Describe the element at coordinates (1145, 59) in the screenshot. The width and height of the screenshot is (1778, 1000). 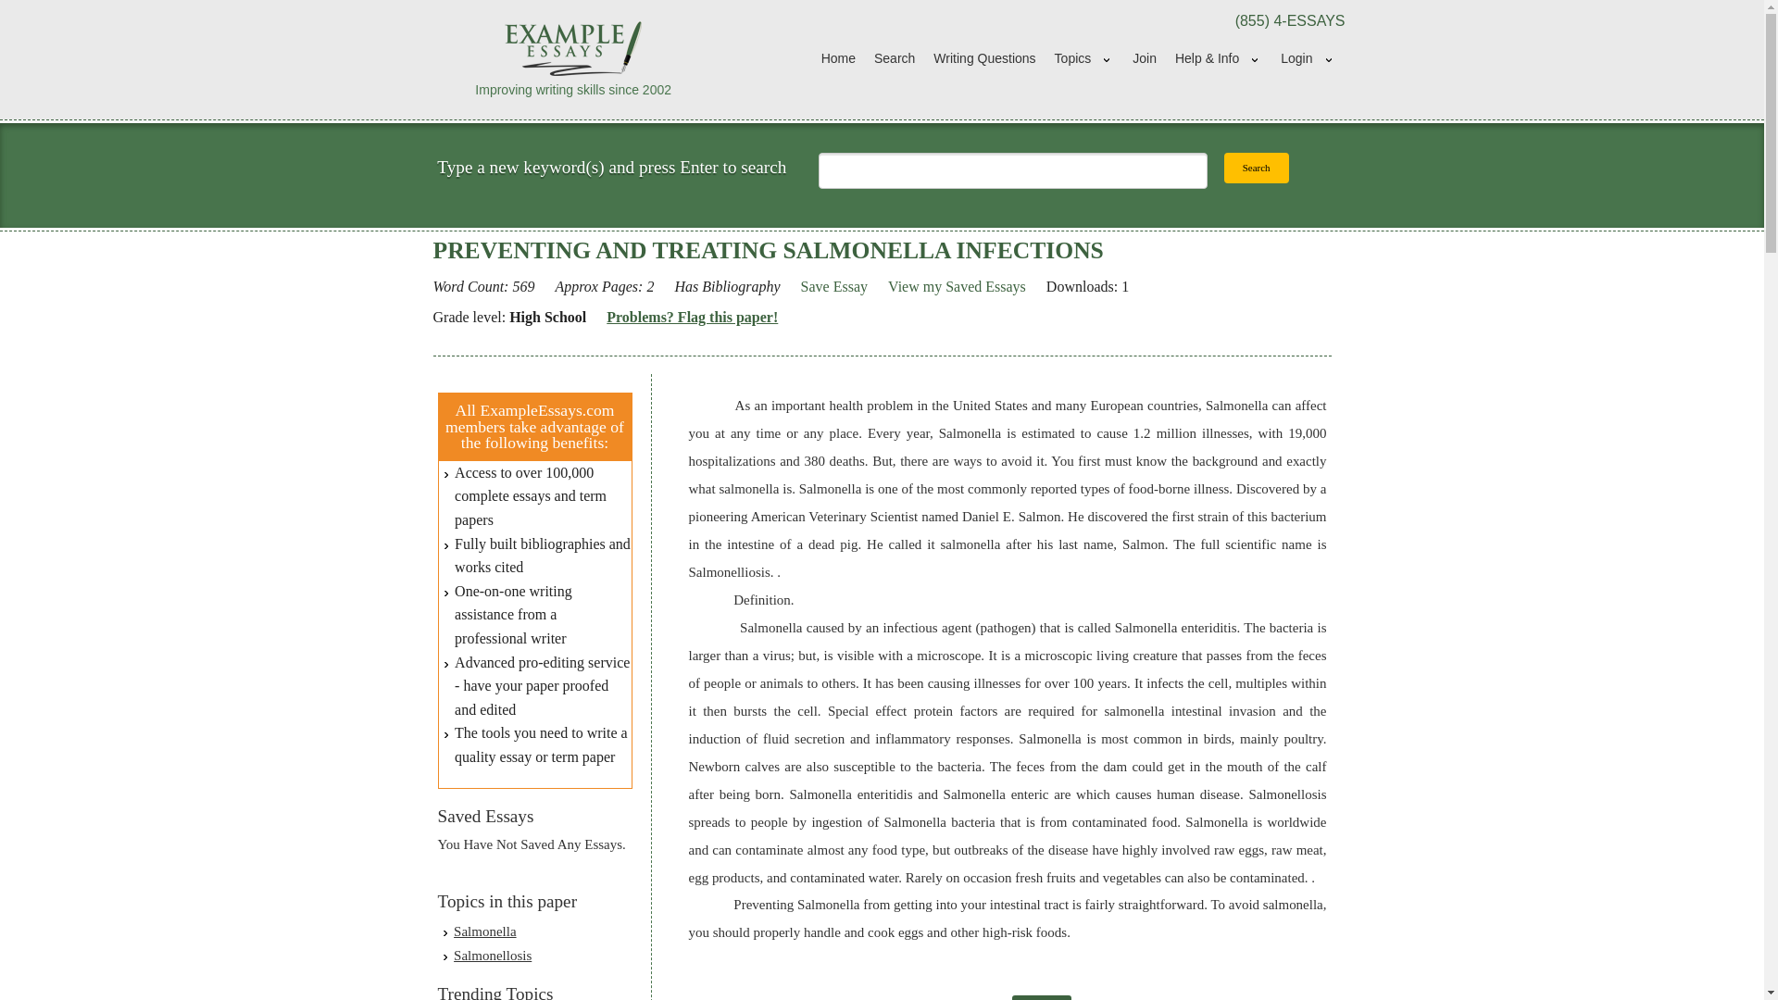
I see `Join` at that location.